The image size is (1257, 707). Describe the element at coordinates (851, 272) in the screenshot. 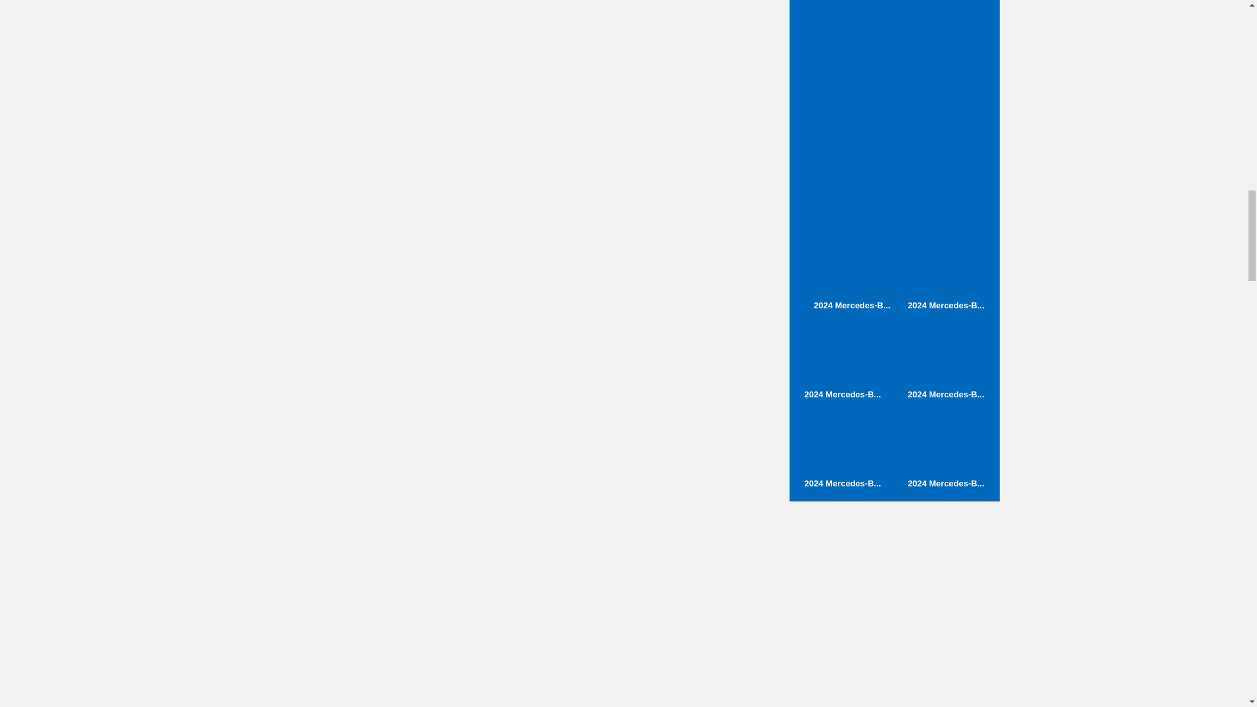

I see `2024 Mercedes-B...` at that location.